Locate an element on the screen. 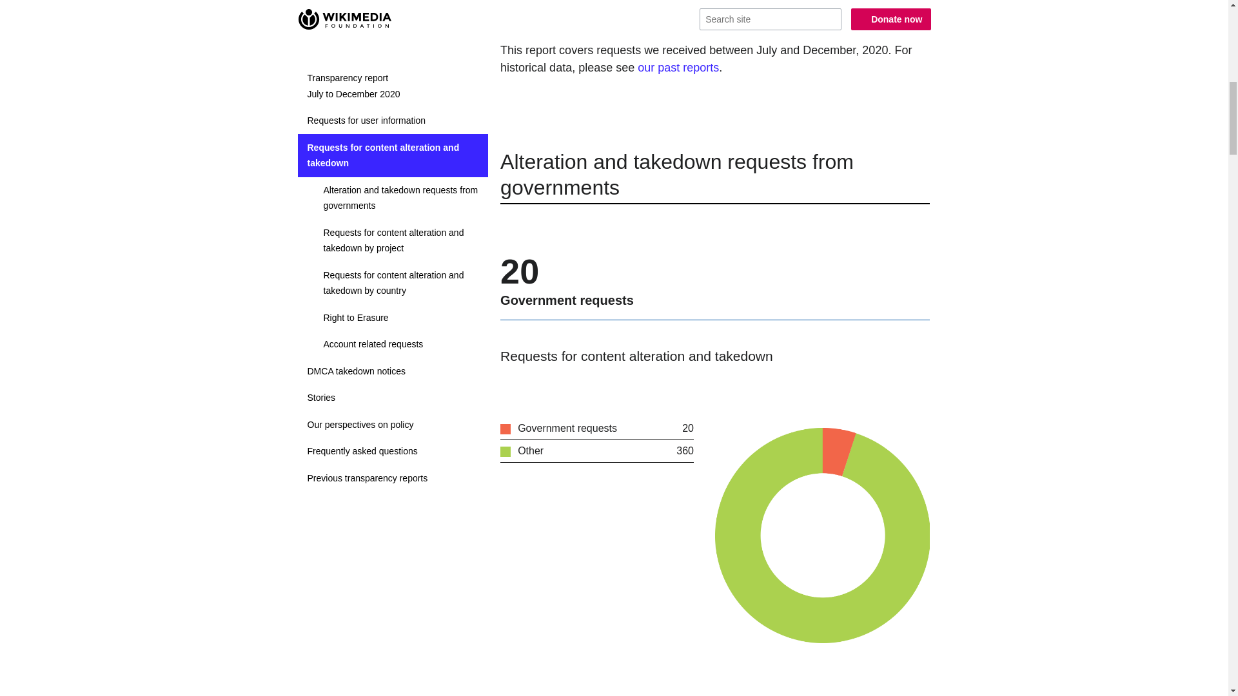 The height and width of the screenshot is (696, 1238). FAQ is located at coordinates (595, 20).